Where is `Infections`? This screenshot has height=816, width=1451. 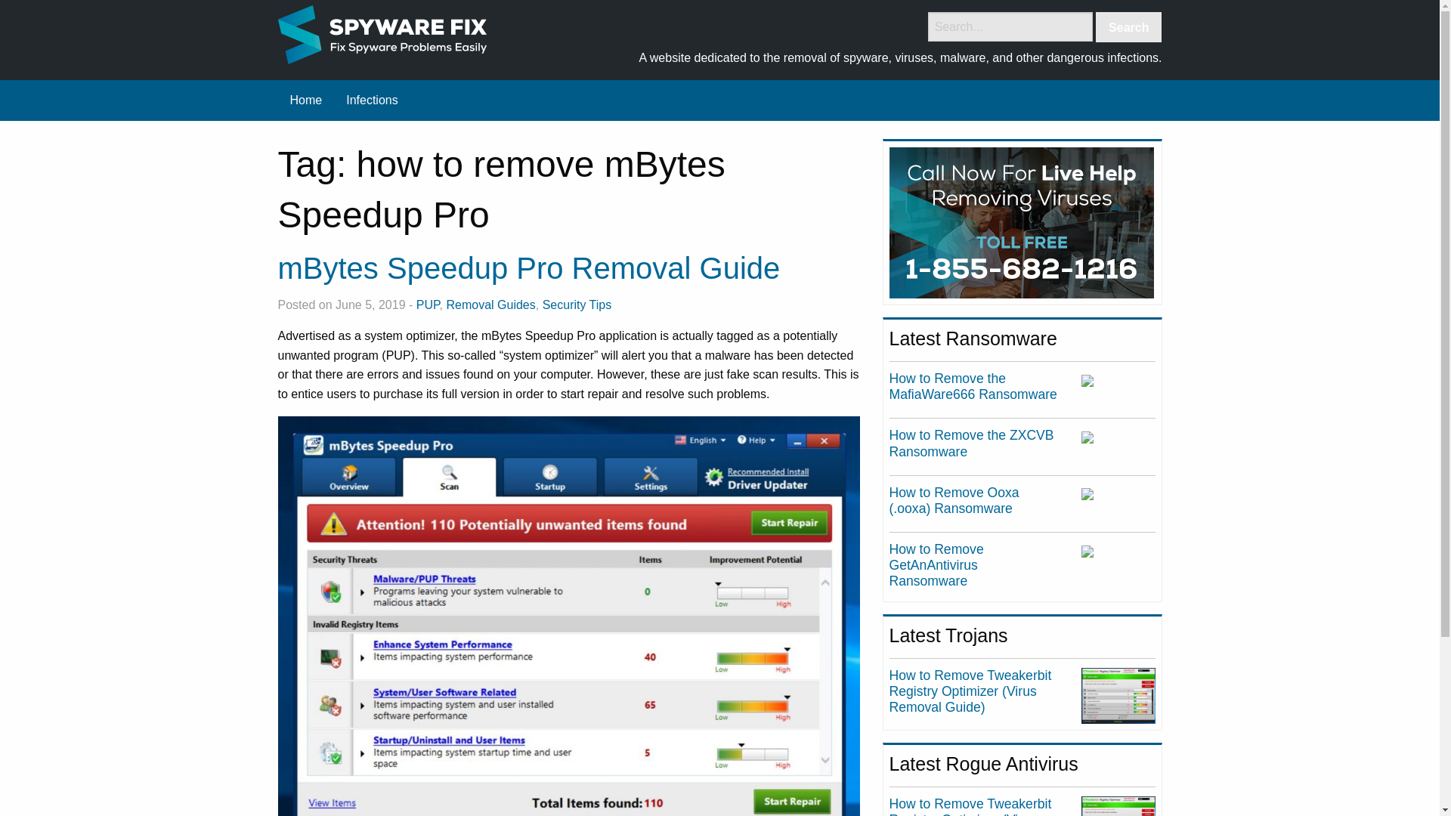
Infections is located at coordinates (371, 100).